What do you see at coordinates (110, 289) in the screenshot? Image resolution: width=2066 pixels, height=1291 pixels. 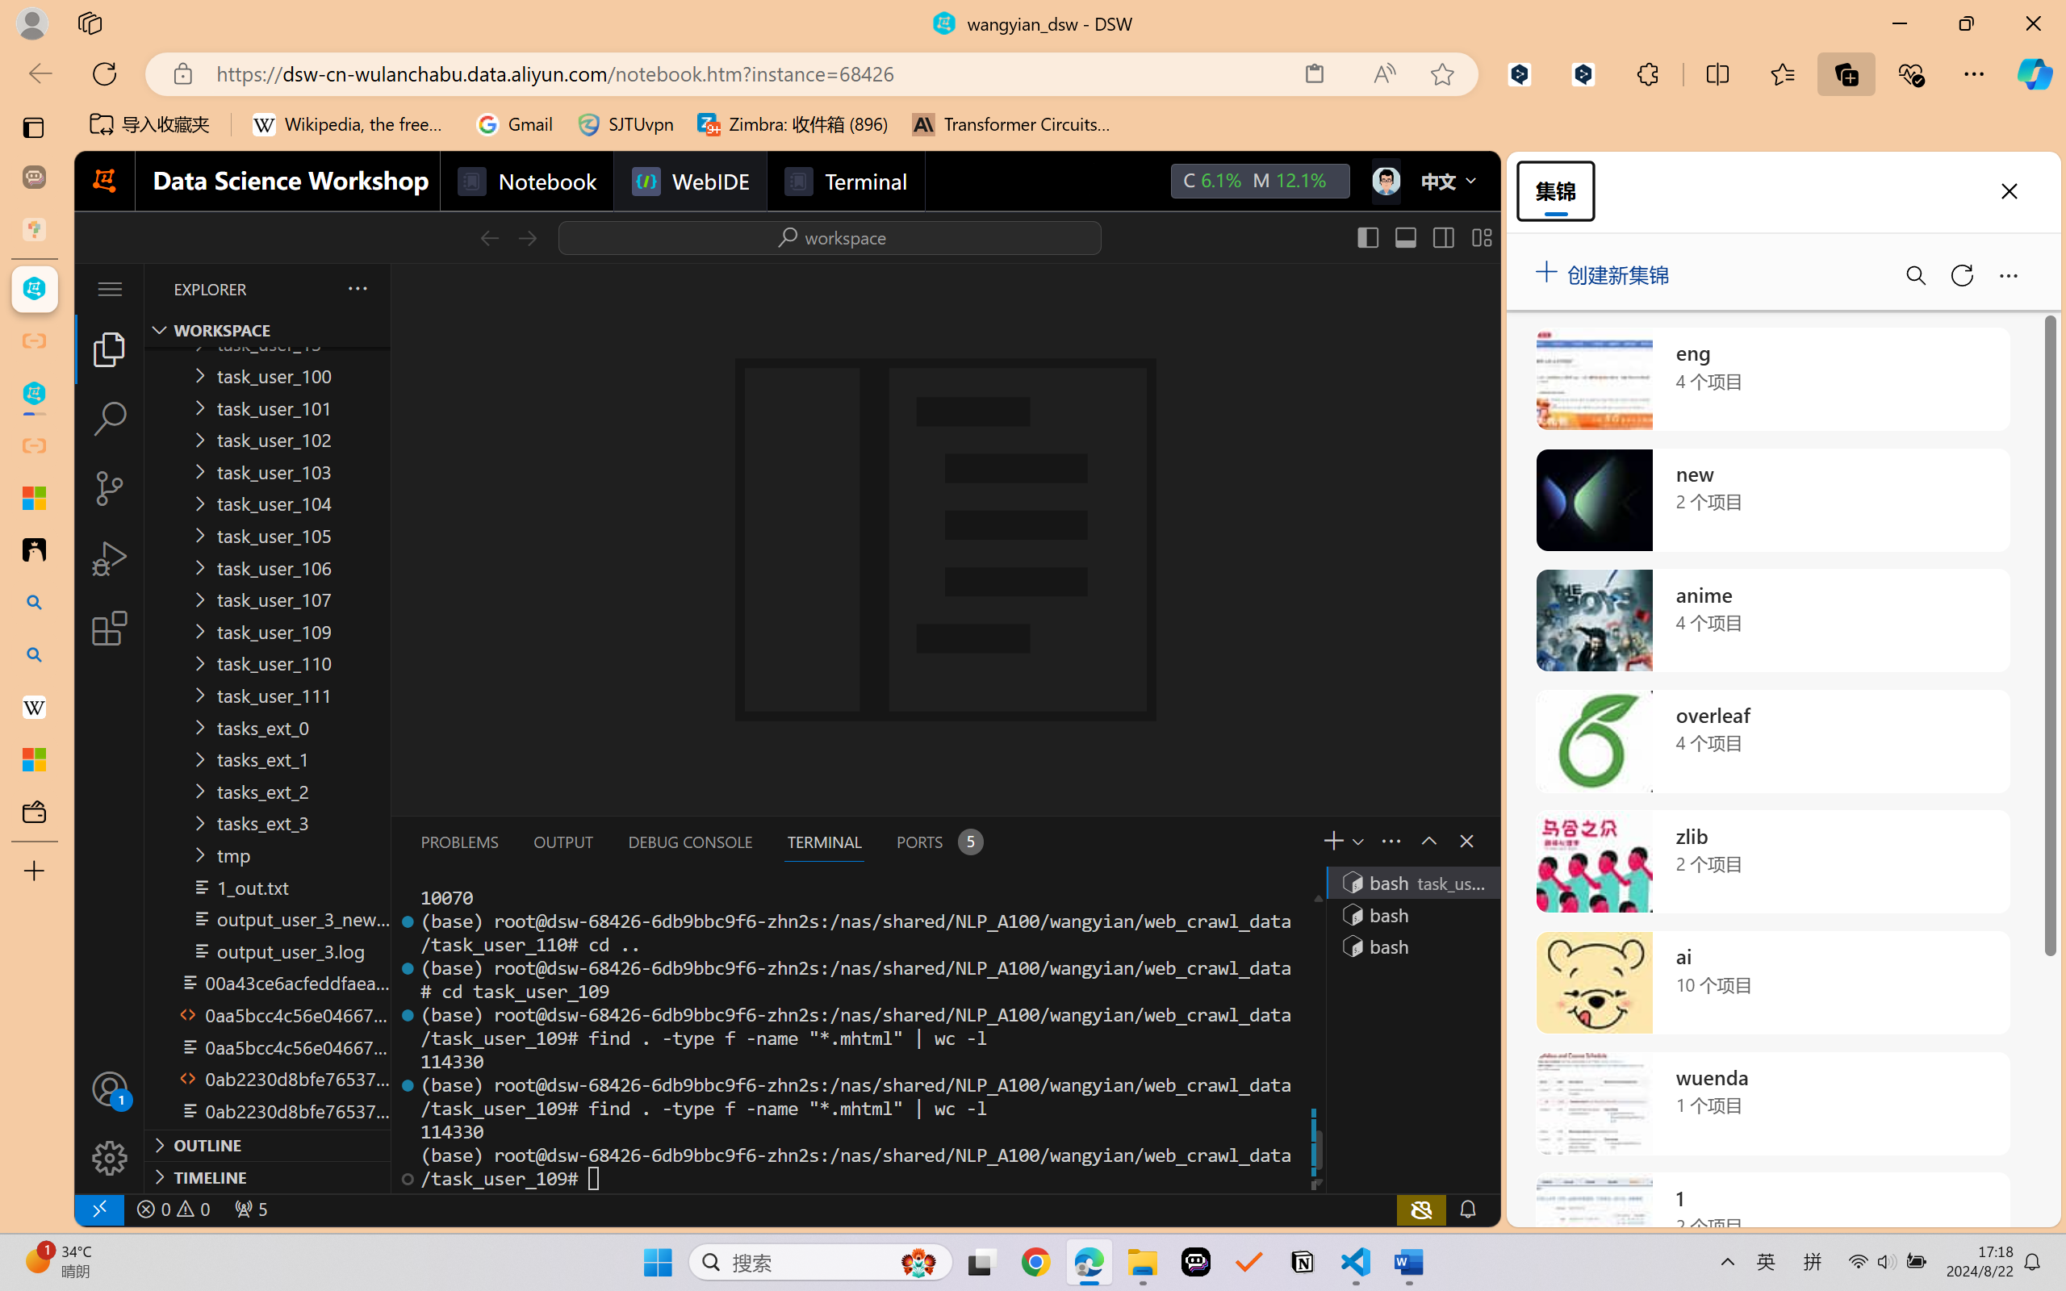 I see `Class: menubar compact overflow-menu-only inactive` at bounding box center [110, 289].